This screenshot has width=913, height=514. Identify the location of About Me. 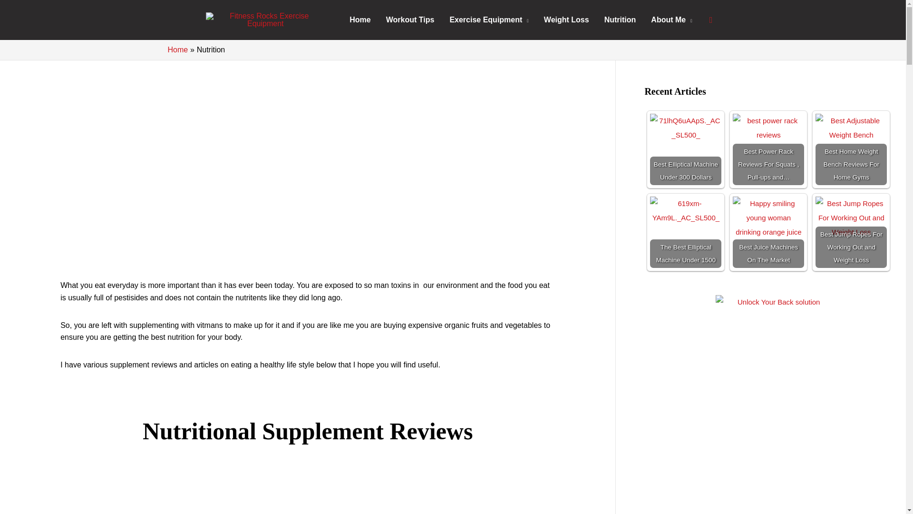
(671, 20).